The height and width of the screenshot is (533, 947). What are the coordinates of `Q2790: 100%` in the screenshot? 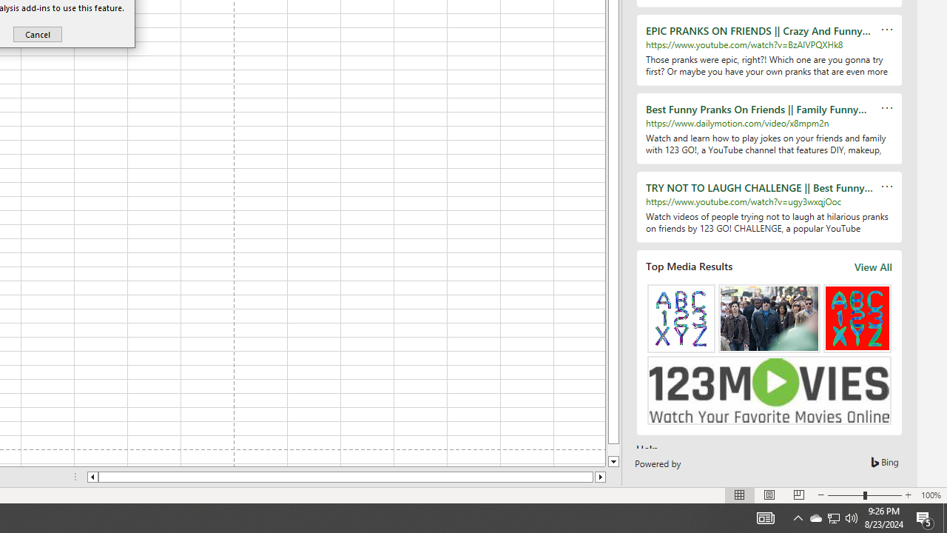 It's located at (37, 34).